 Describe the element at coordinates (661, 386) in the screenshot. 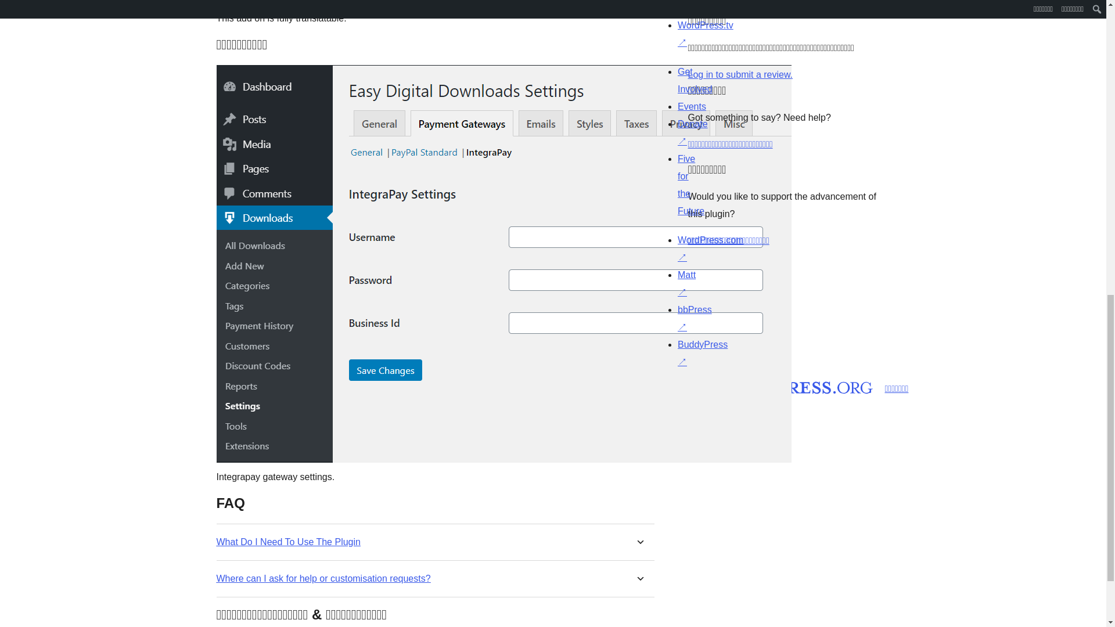

I see `WordPress.org` at that location.